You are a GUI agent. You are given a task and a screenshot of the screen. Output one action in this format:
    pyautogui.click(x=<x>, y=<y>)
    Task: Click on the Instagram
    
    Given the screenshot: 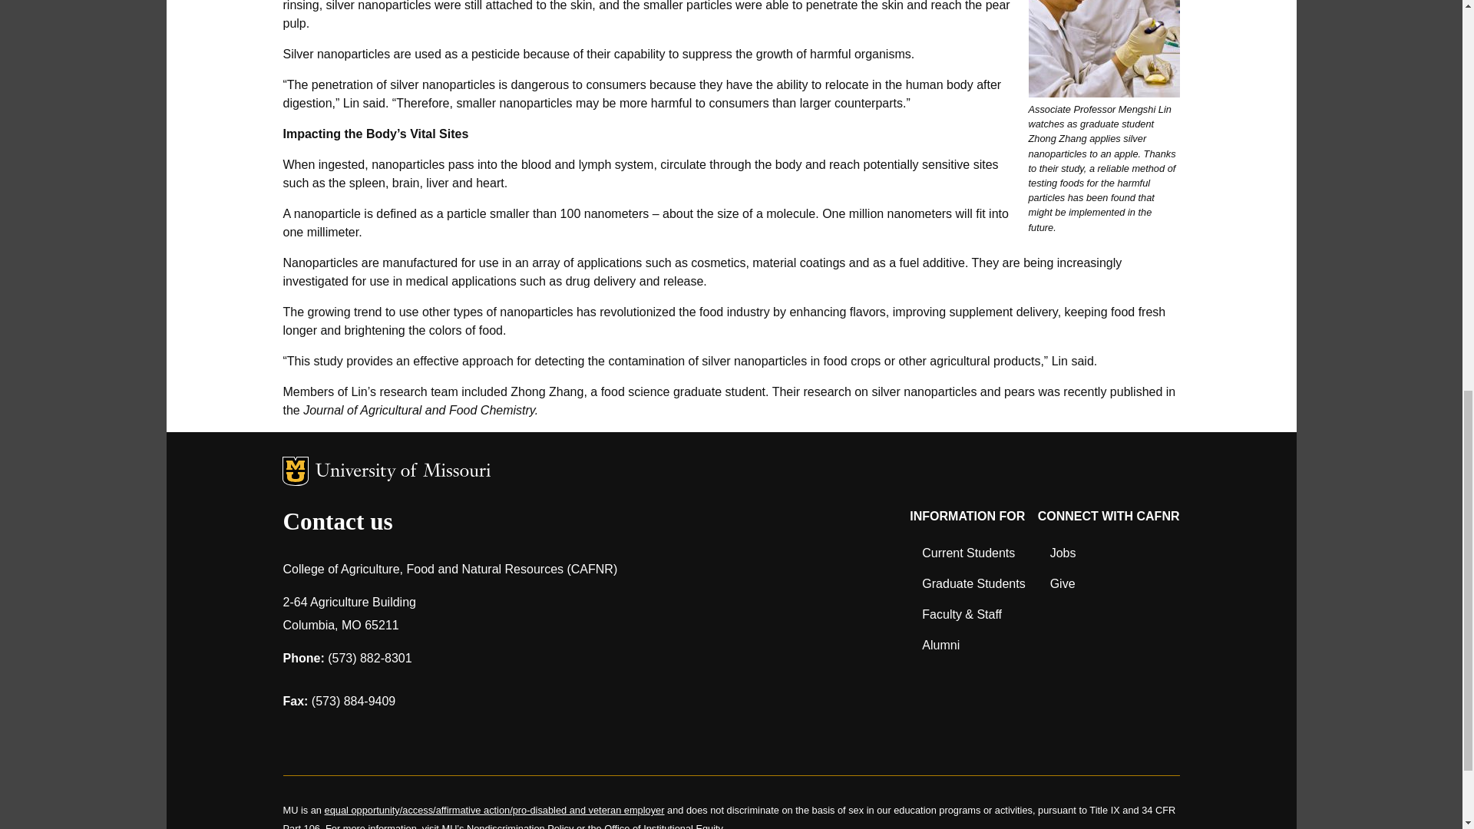 What is the action you would take?
    pyautogui.click(x=336, y=737)
    